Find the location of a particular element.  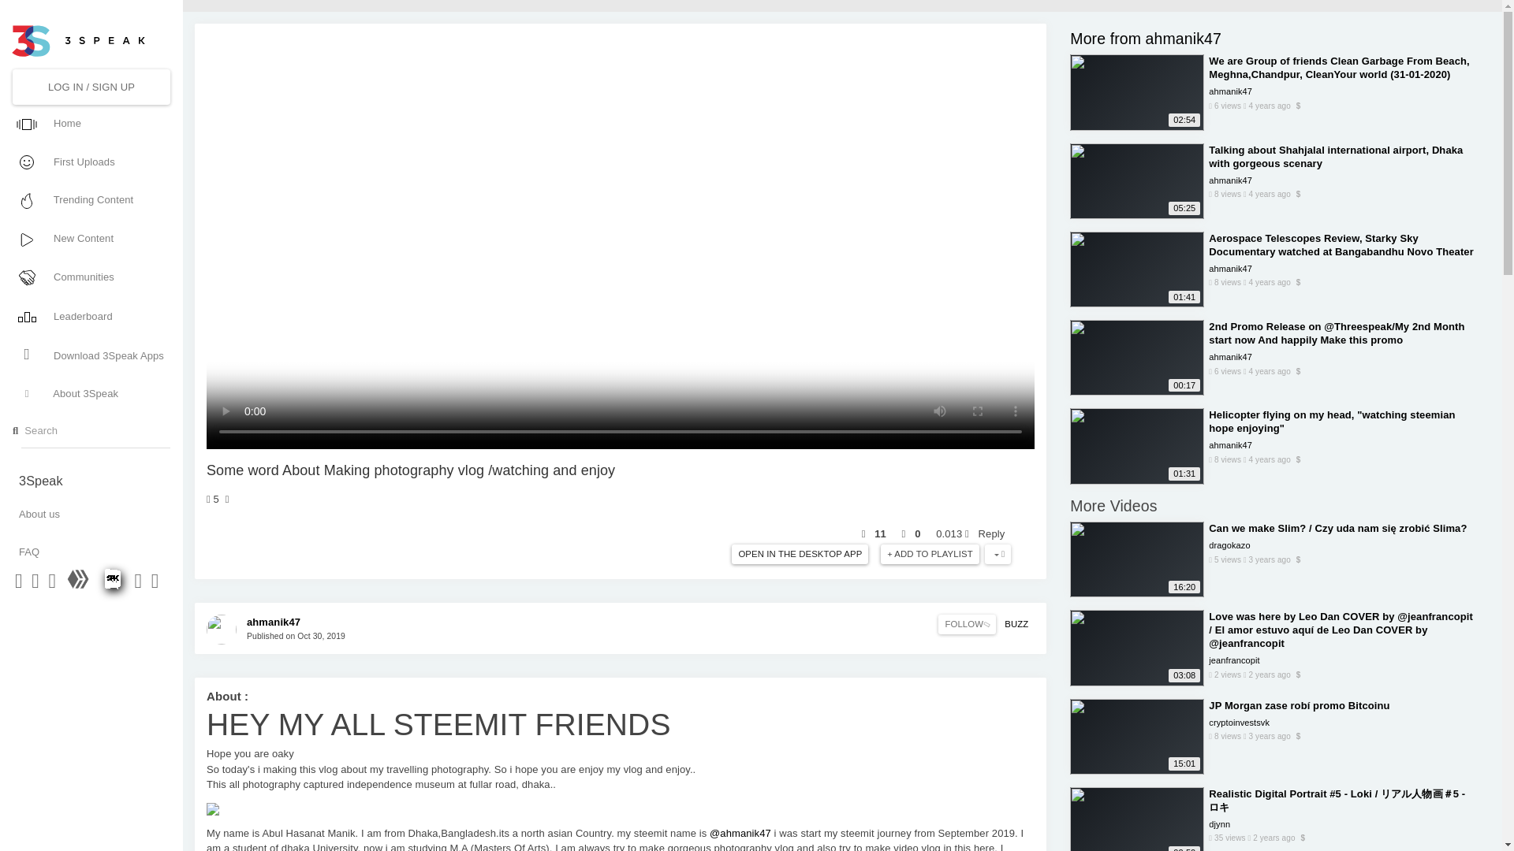

BUZZ is located at coordinates (1016, 624).